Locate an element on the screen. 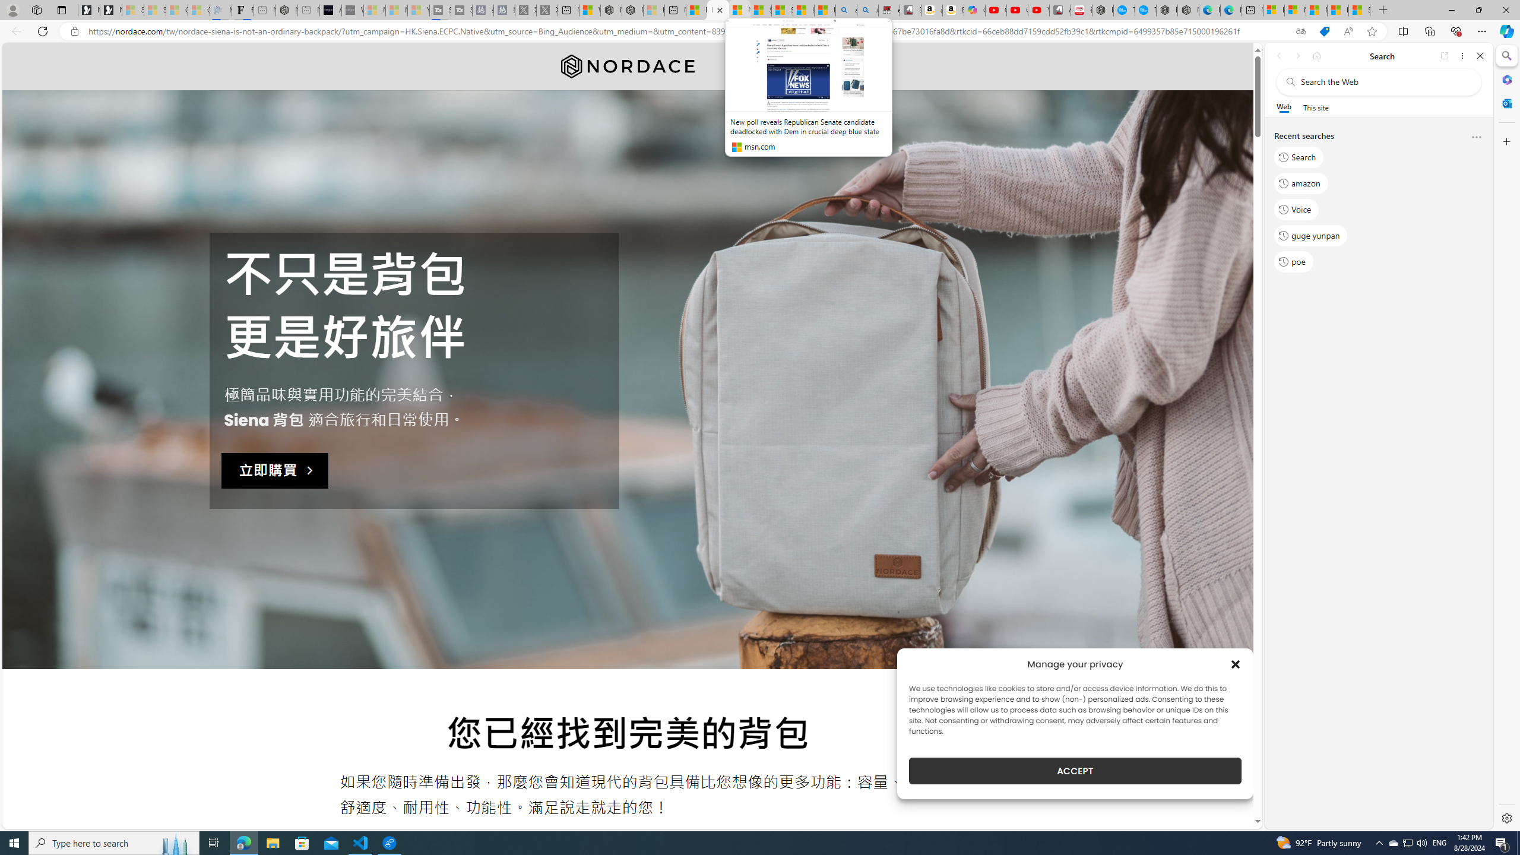  Microsoft Start Sports - Sleeping is located at coordinates (374, 10).